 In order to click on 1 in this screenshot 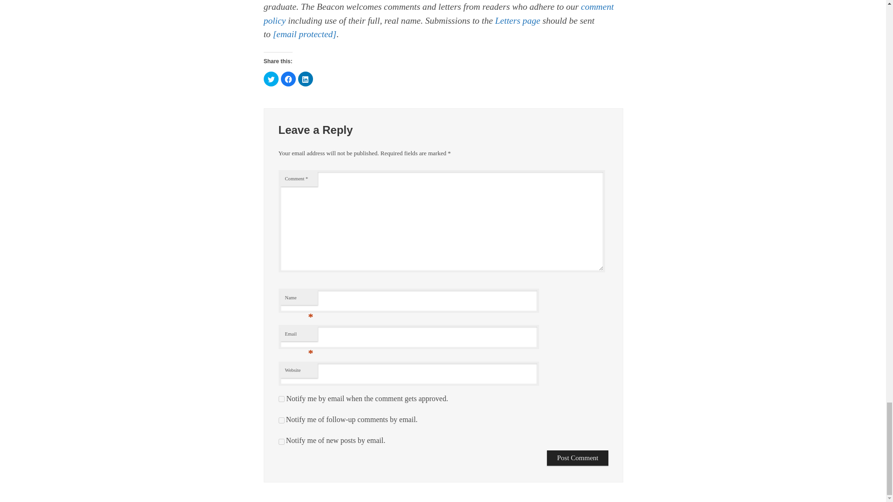, I will do `click(281, 399)`.